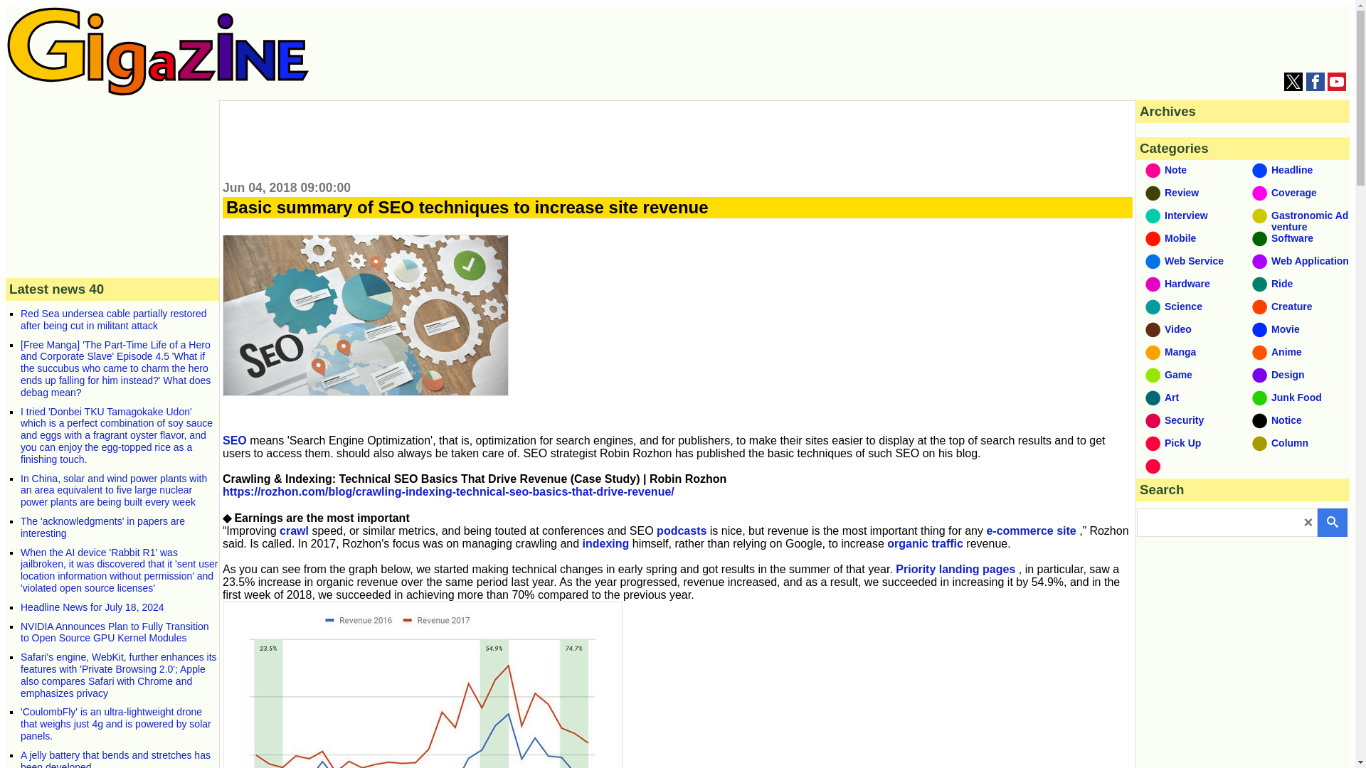 This screenshot has height=768, width=1366. Describe the element at coordinates (158, 51) in the screenshot. I see `GIGAZINE` at that location.